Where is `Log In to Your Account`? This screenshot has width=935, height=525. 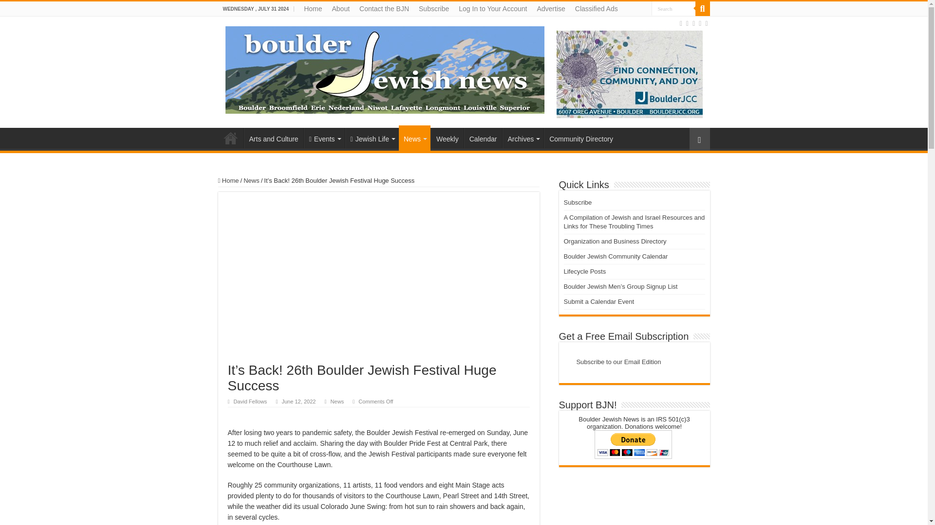
Log In to Your Account is located at coordinates (493, 9).